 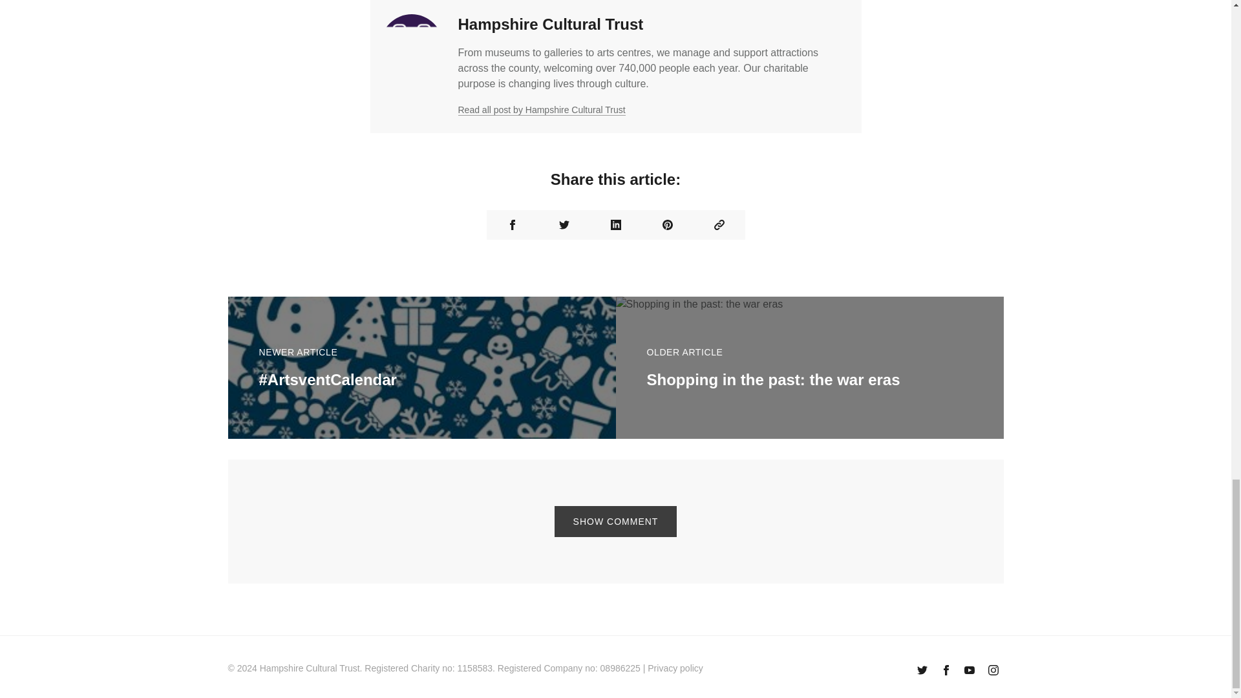 What do you see at coordinates (675, 668) in the screenshot?
I see `Privacy policy` at bounding box center [675, 668].